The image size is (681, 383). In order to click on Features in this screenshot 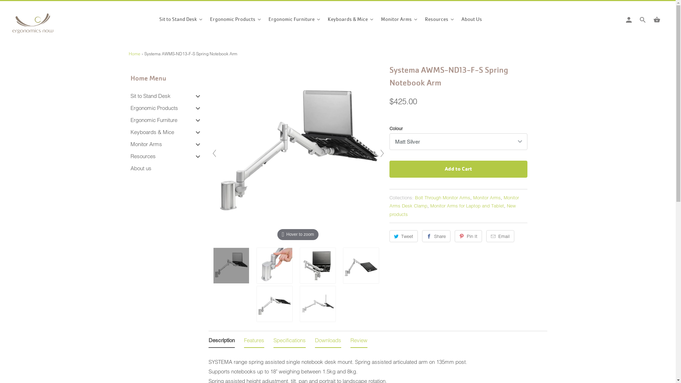, I will do `click(254, 342)`.